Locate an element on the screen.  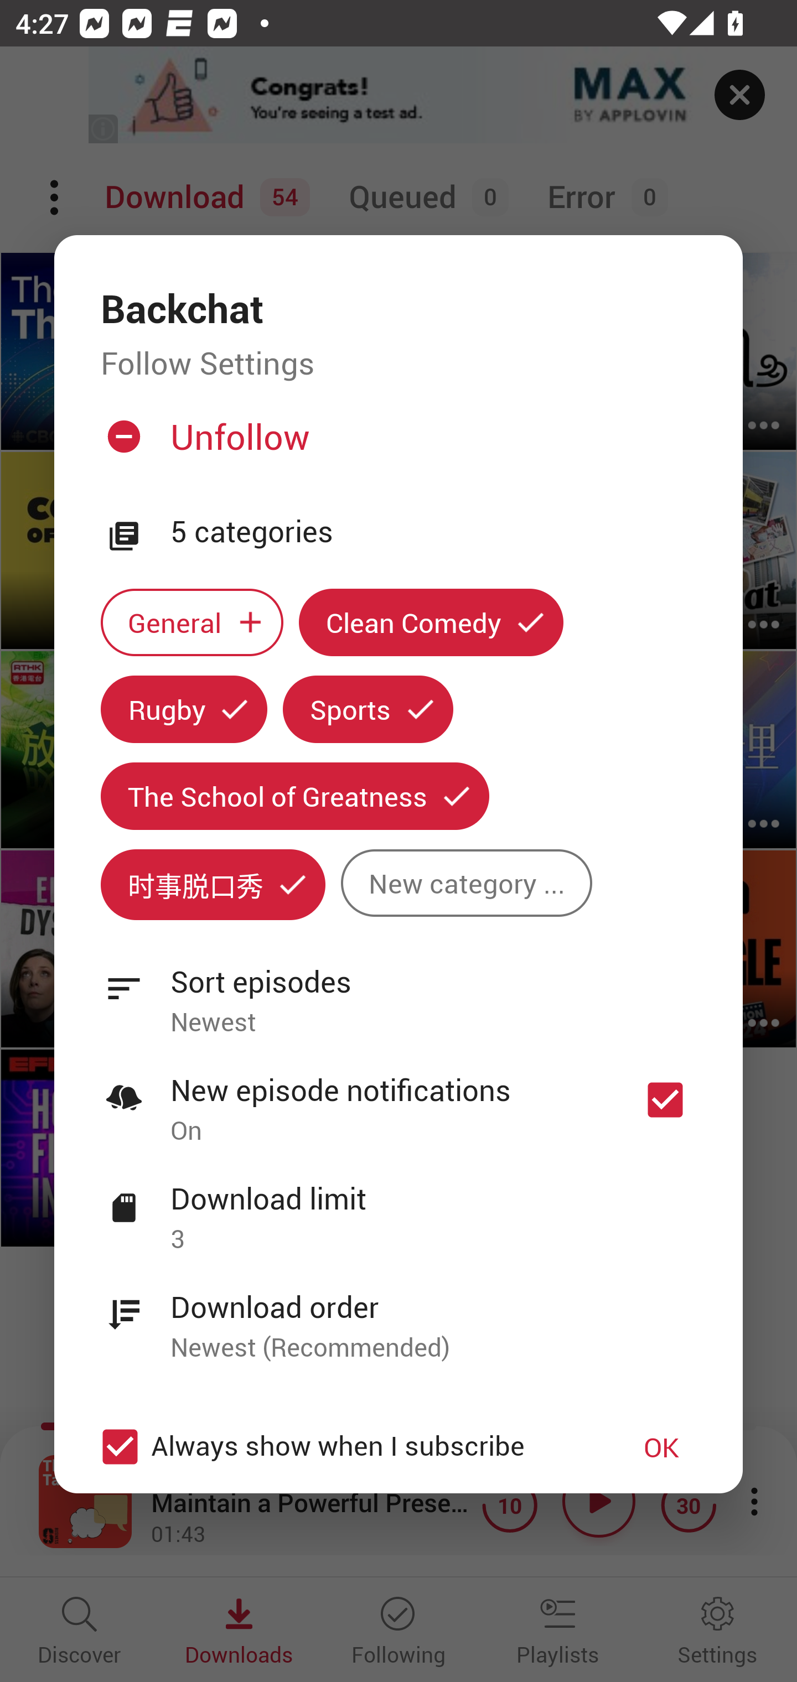
5 categories is located at coordinates (433, 532).